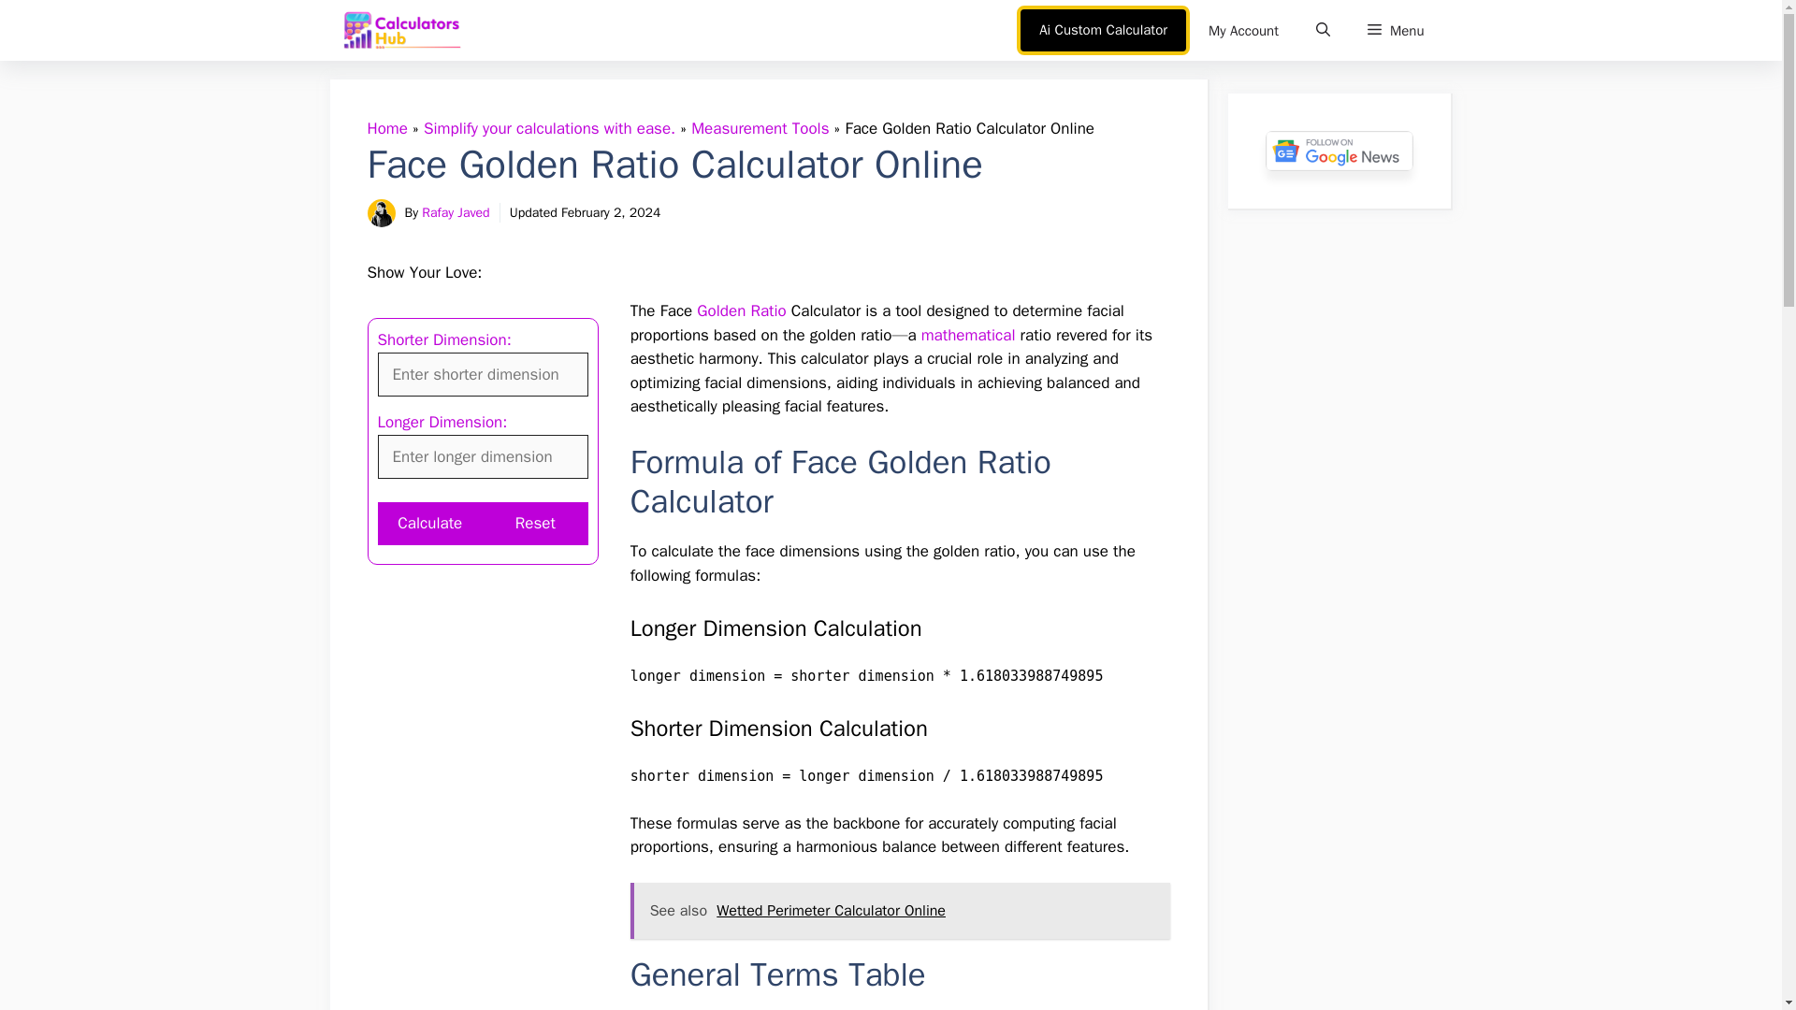 The height and width of the screenshot is (1010, 1796). I want to click on My Account, so click(1242, 30).